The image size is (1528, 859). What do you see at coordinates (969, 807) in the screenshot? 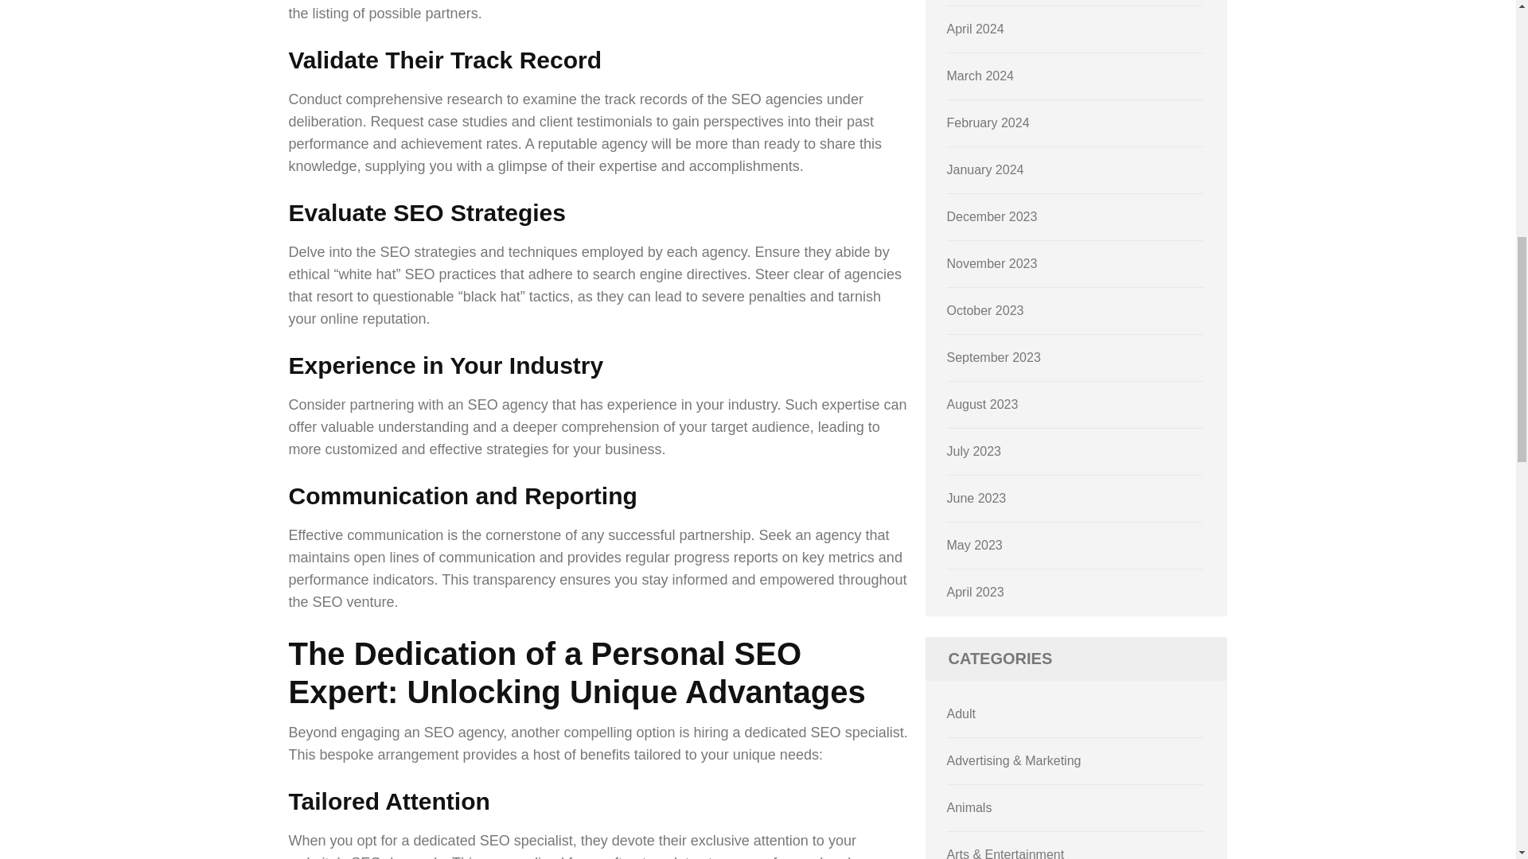
I see `Animals` at bounding box center [969, 807].